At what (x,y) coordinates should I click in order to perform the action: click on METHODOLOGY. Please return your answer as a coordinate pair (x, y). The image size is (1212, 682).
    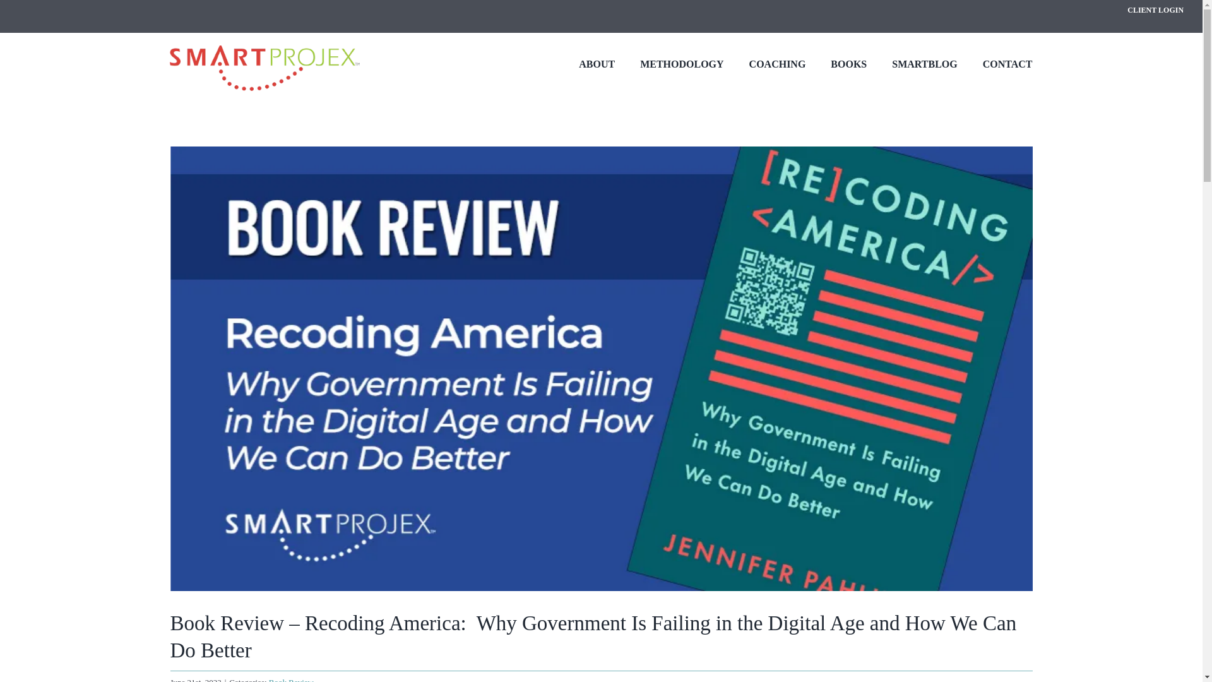
    Looking at the image, I should click on (682, 64).